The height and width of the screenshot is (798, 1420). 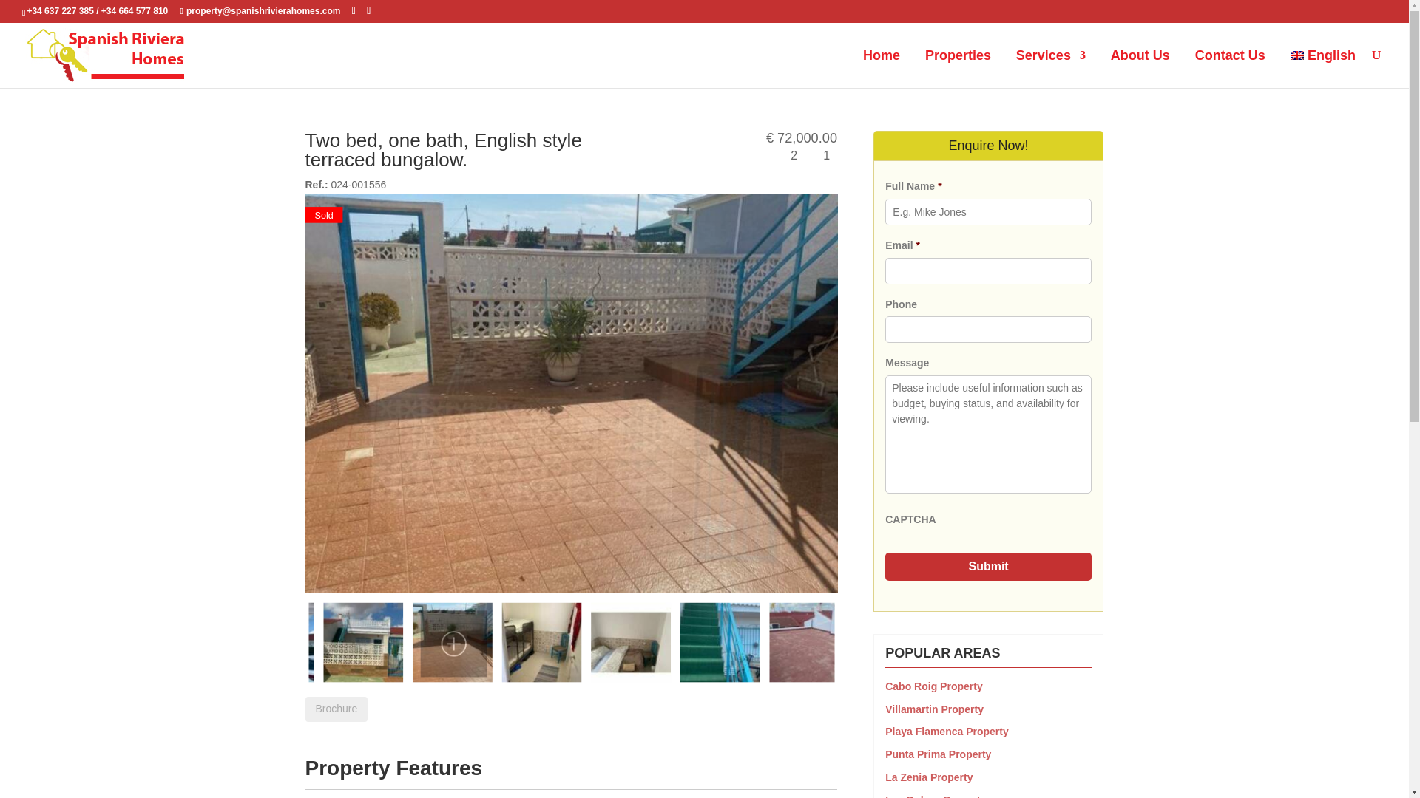 What do you see at coordinates (938, 754) in the screenshot?
I see `Punta Prima` at bounding box center [938, 754].